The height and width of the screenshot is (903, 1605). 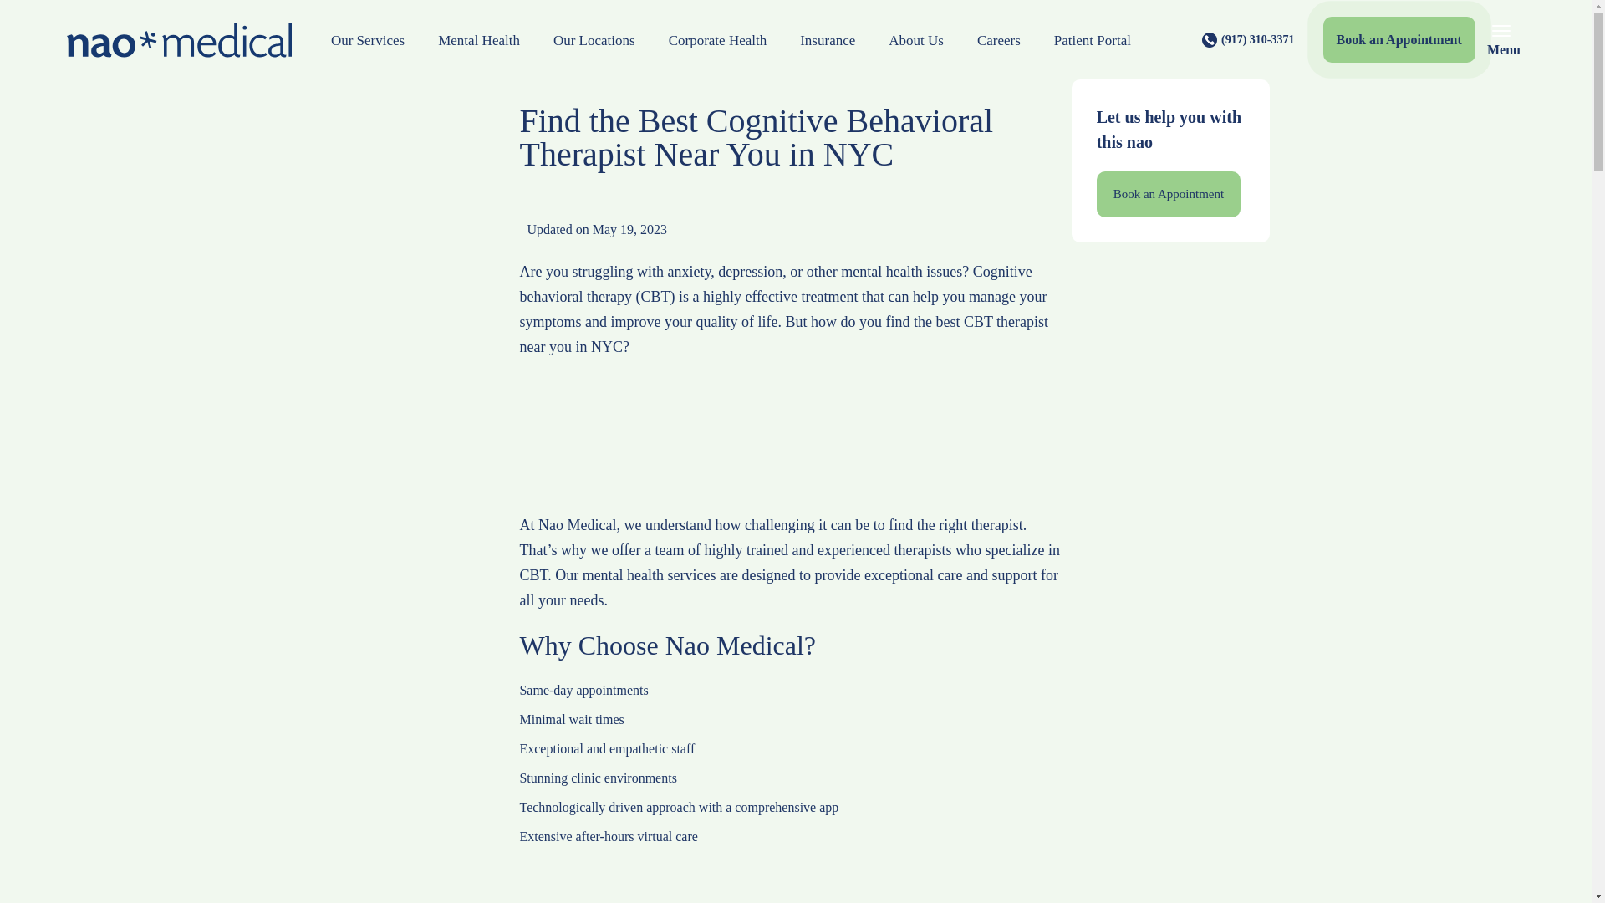 I want to click on Advertisement, so click(x=1169, y=832).